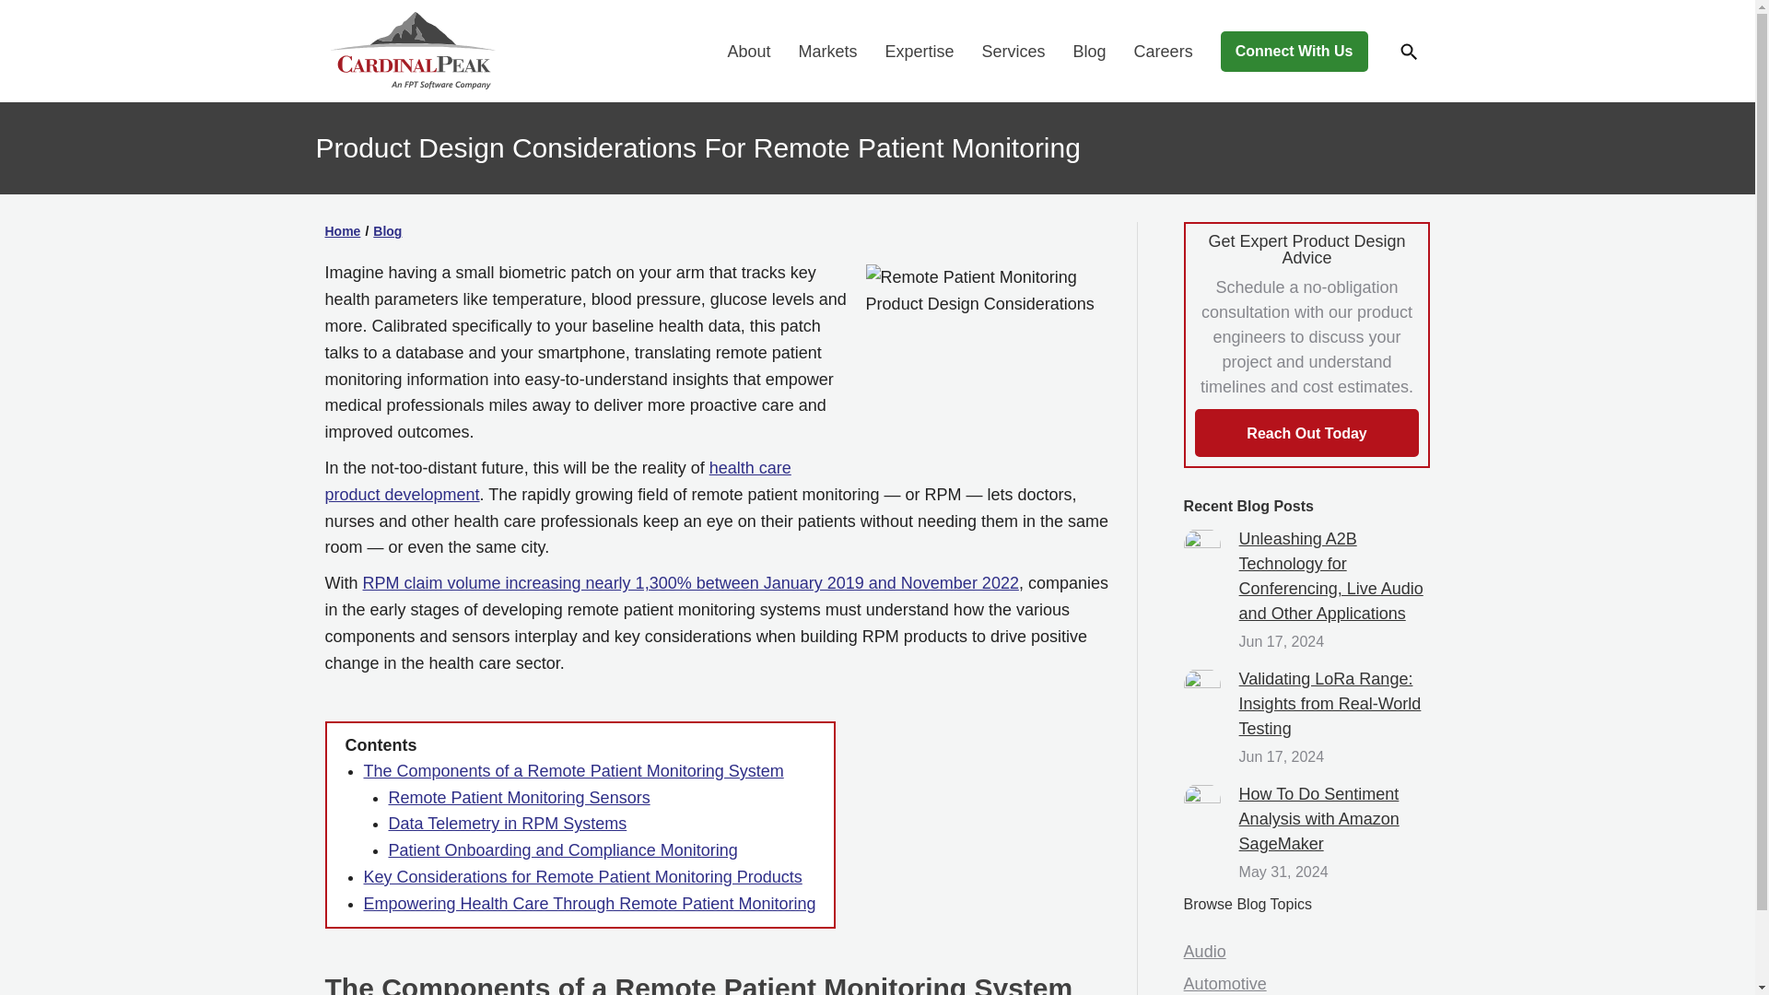 This screenshot has height=995, width=1769. Describe the element at coordinates (409, 85) in the screenshot. I see `Cardinal Peak Product Development Services Company` at that location.